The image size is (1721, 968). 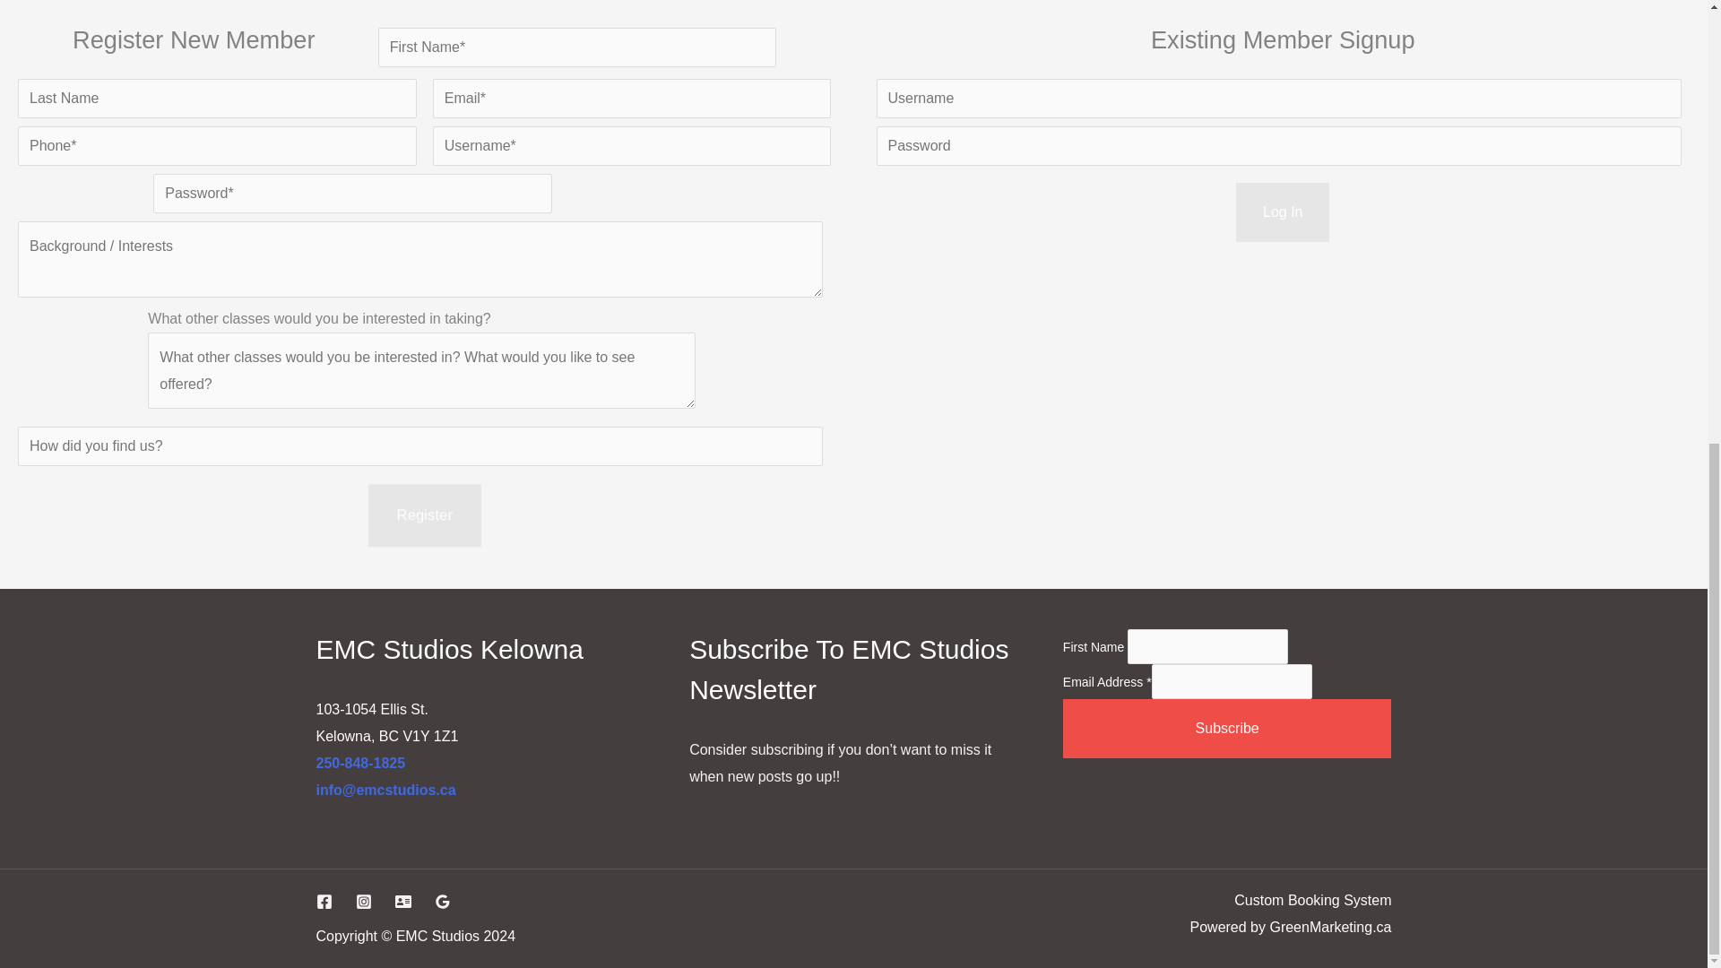 What do you see at coordinates (1228, 728) in the screenshot?
I see `Subscribe` at bounding box center [1228, 728].